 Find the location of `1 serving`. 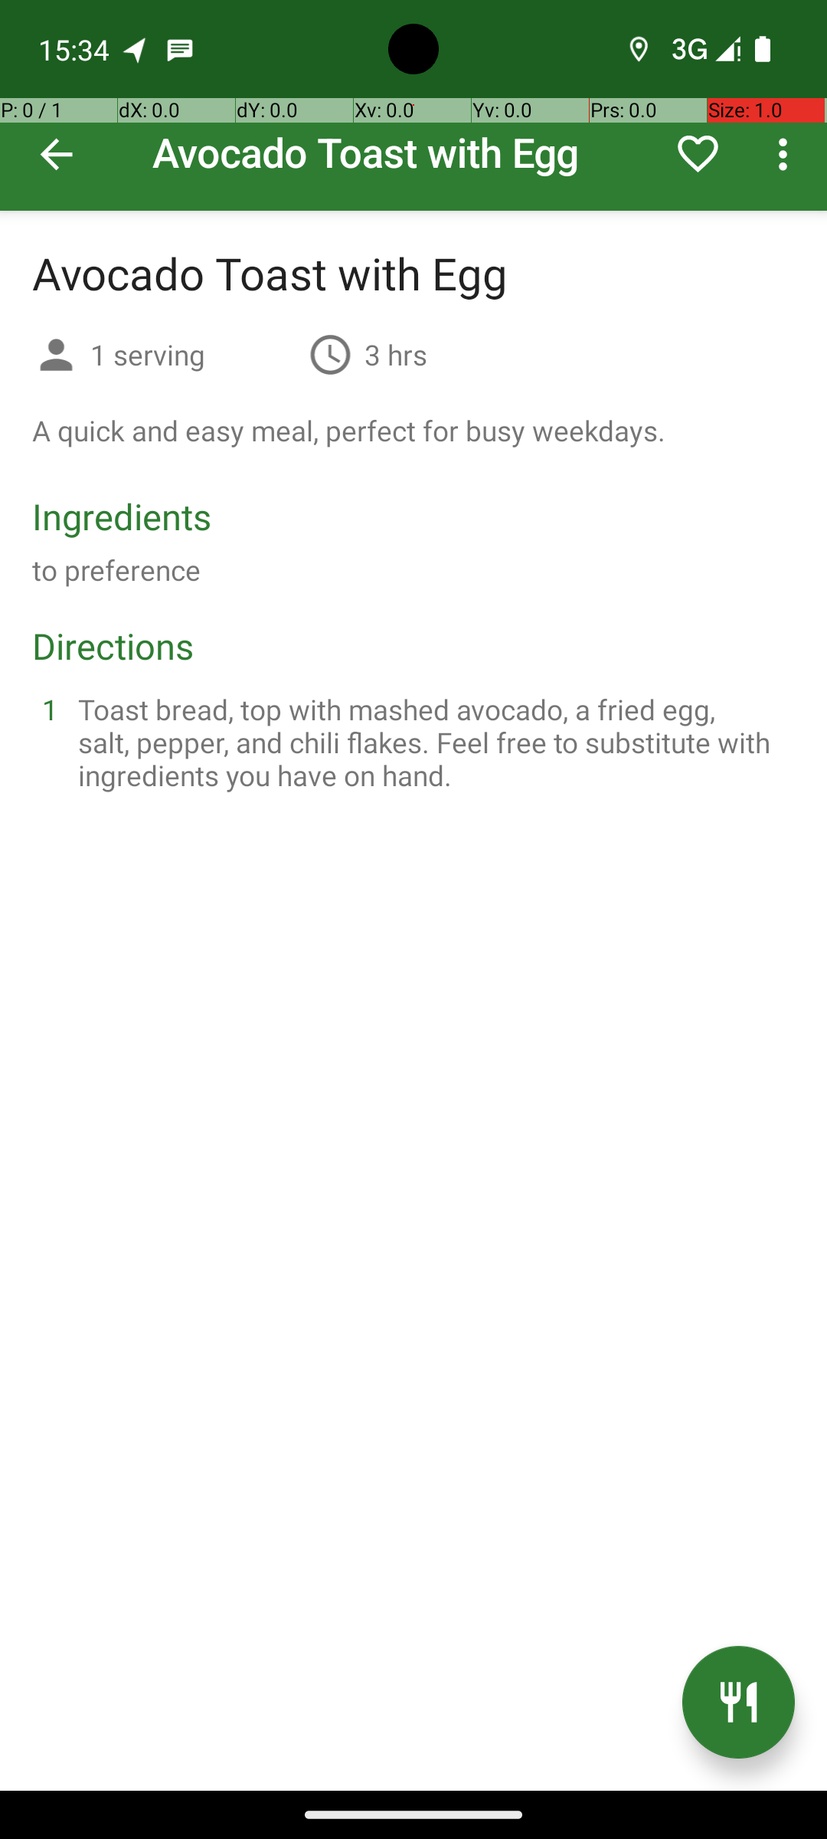

1 serving is located at coordinates (193, 354).